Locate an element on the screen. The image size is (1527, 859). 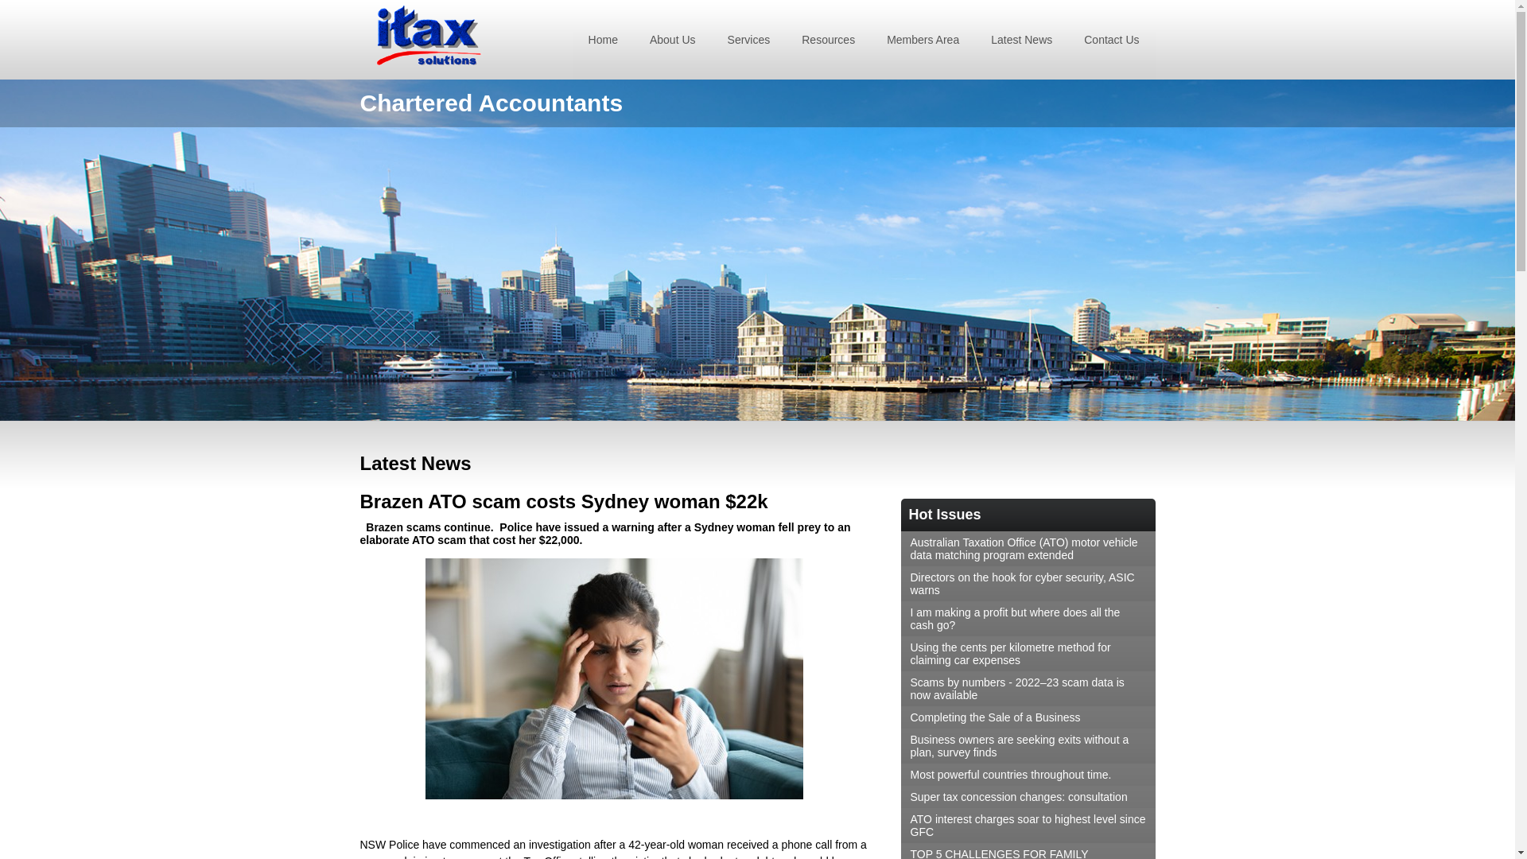
Services is located at coordinates (749, 40).